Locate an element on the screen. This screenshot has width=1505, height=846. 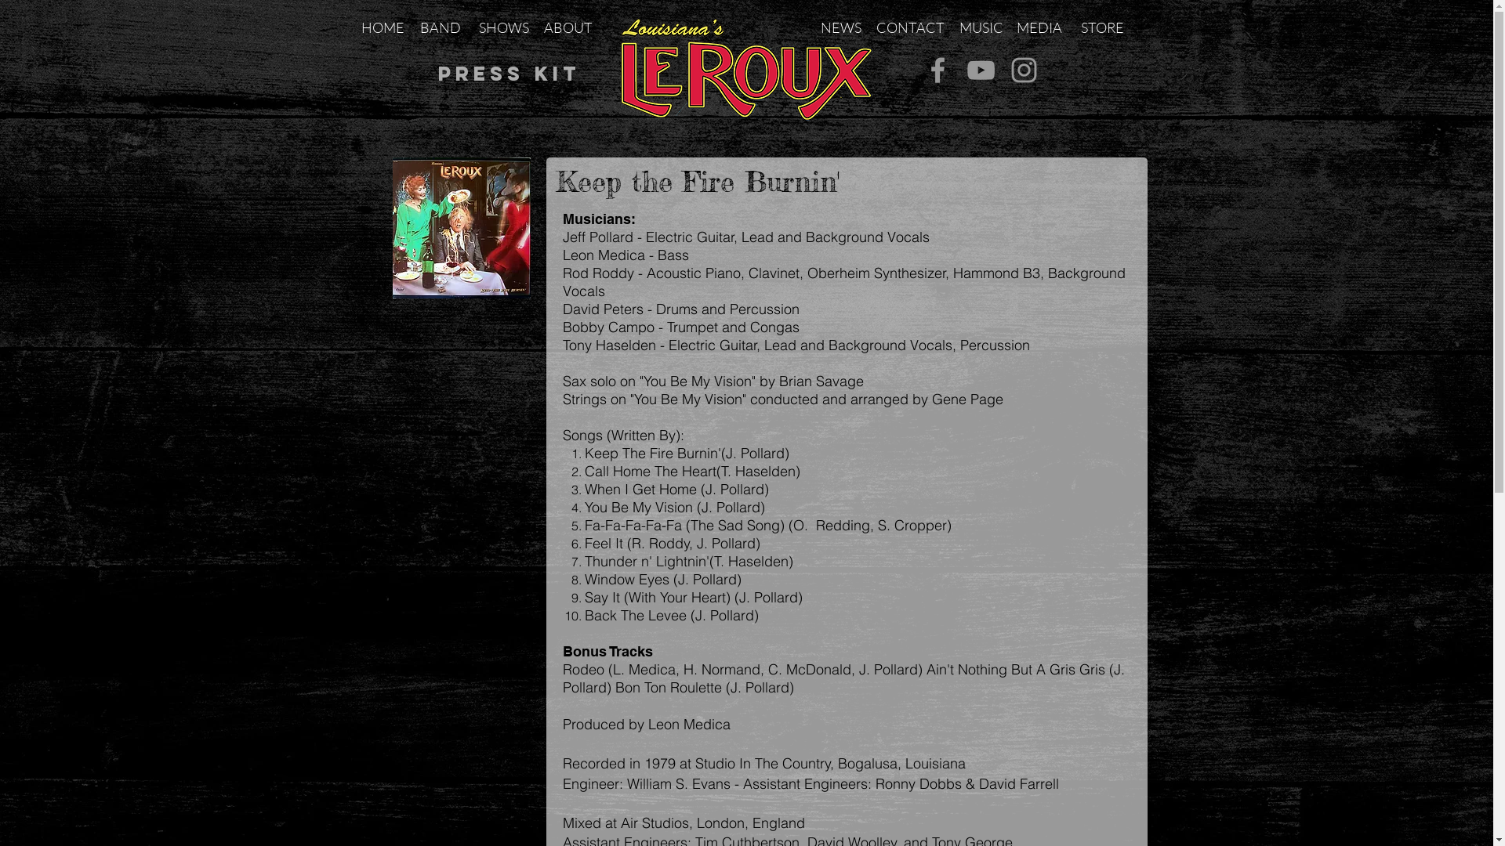
MUSIC is located at coordinates (981, 28).